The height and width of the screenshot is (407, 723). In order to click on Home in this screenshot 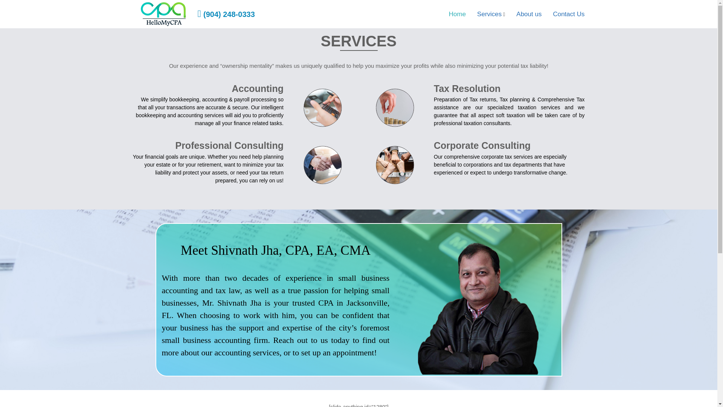, I will do `click(457, 14)`.